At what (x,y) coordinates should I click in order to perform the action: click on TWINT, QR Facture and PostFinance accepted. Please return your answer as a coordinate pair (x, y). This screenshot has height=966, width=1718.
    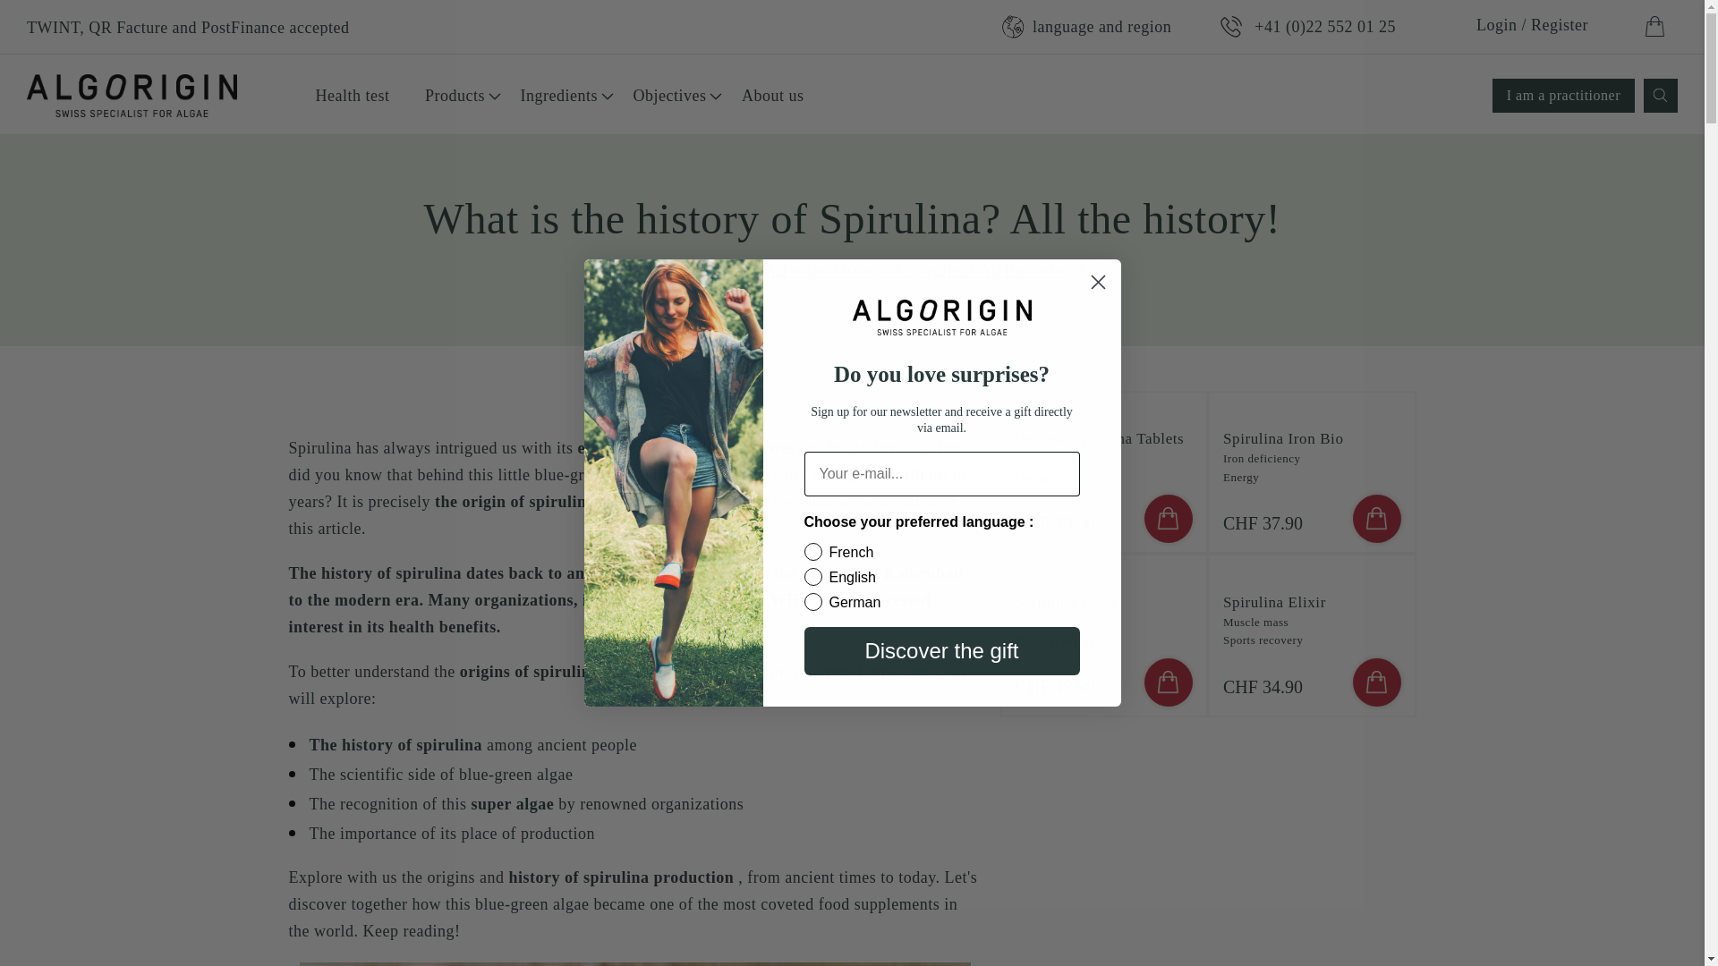
    Looking at the image, I should click on (188, 27).